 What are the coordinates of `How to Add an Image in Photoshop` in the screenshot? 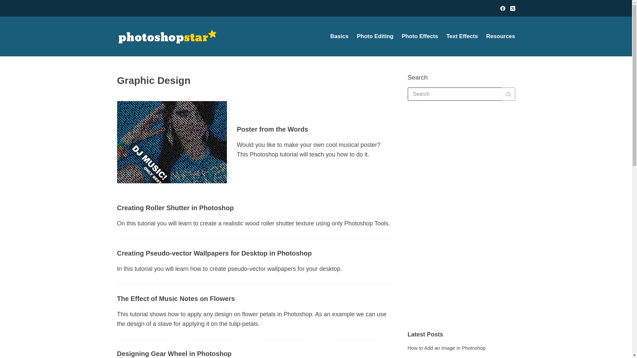 It's located at (447, 348).